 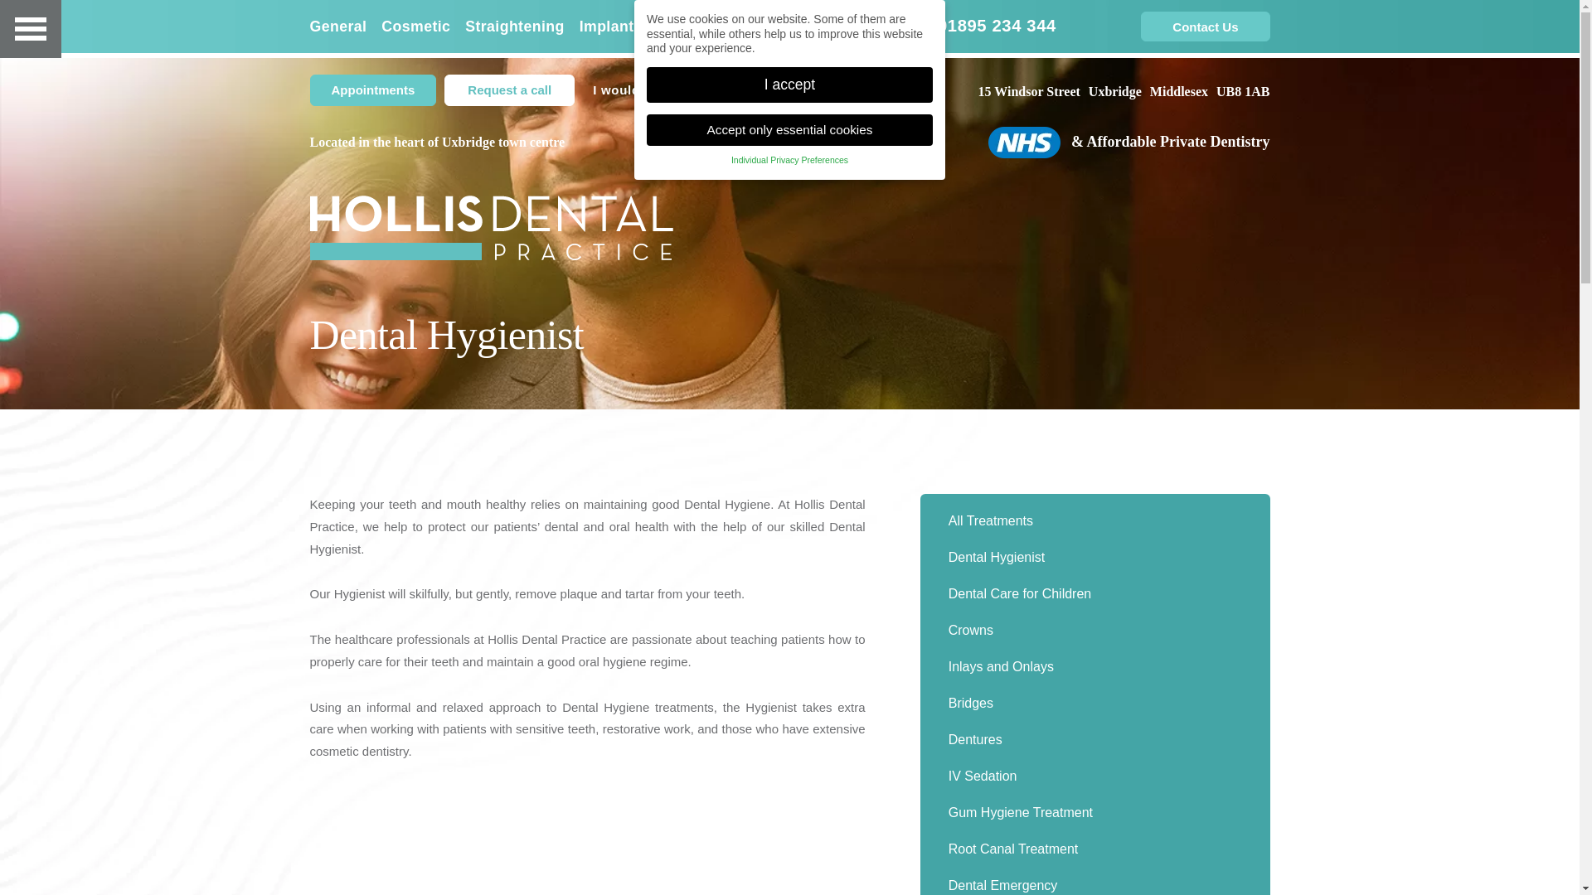 What do you see at coordinates (610, 27) in the screenshot?
I see `Implants` at bounding box center [610, 27].